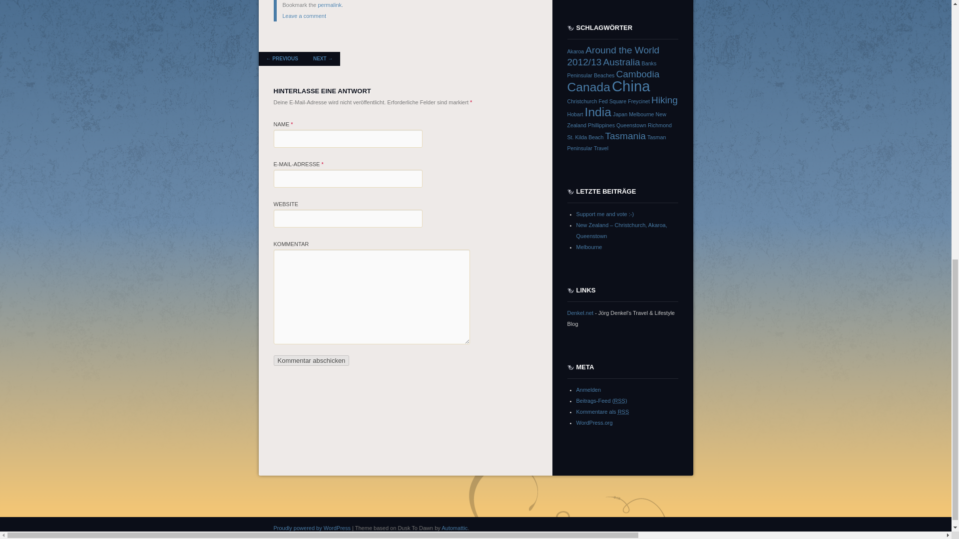 This screenshot has height=539, width=959. What do you see at coordinates (637, 74) in the screenshot?
I see `Cambodia` at bounding box center [637, 74].